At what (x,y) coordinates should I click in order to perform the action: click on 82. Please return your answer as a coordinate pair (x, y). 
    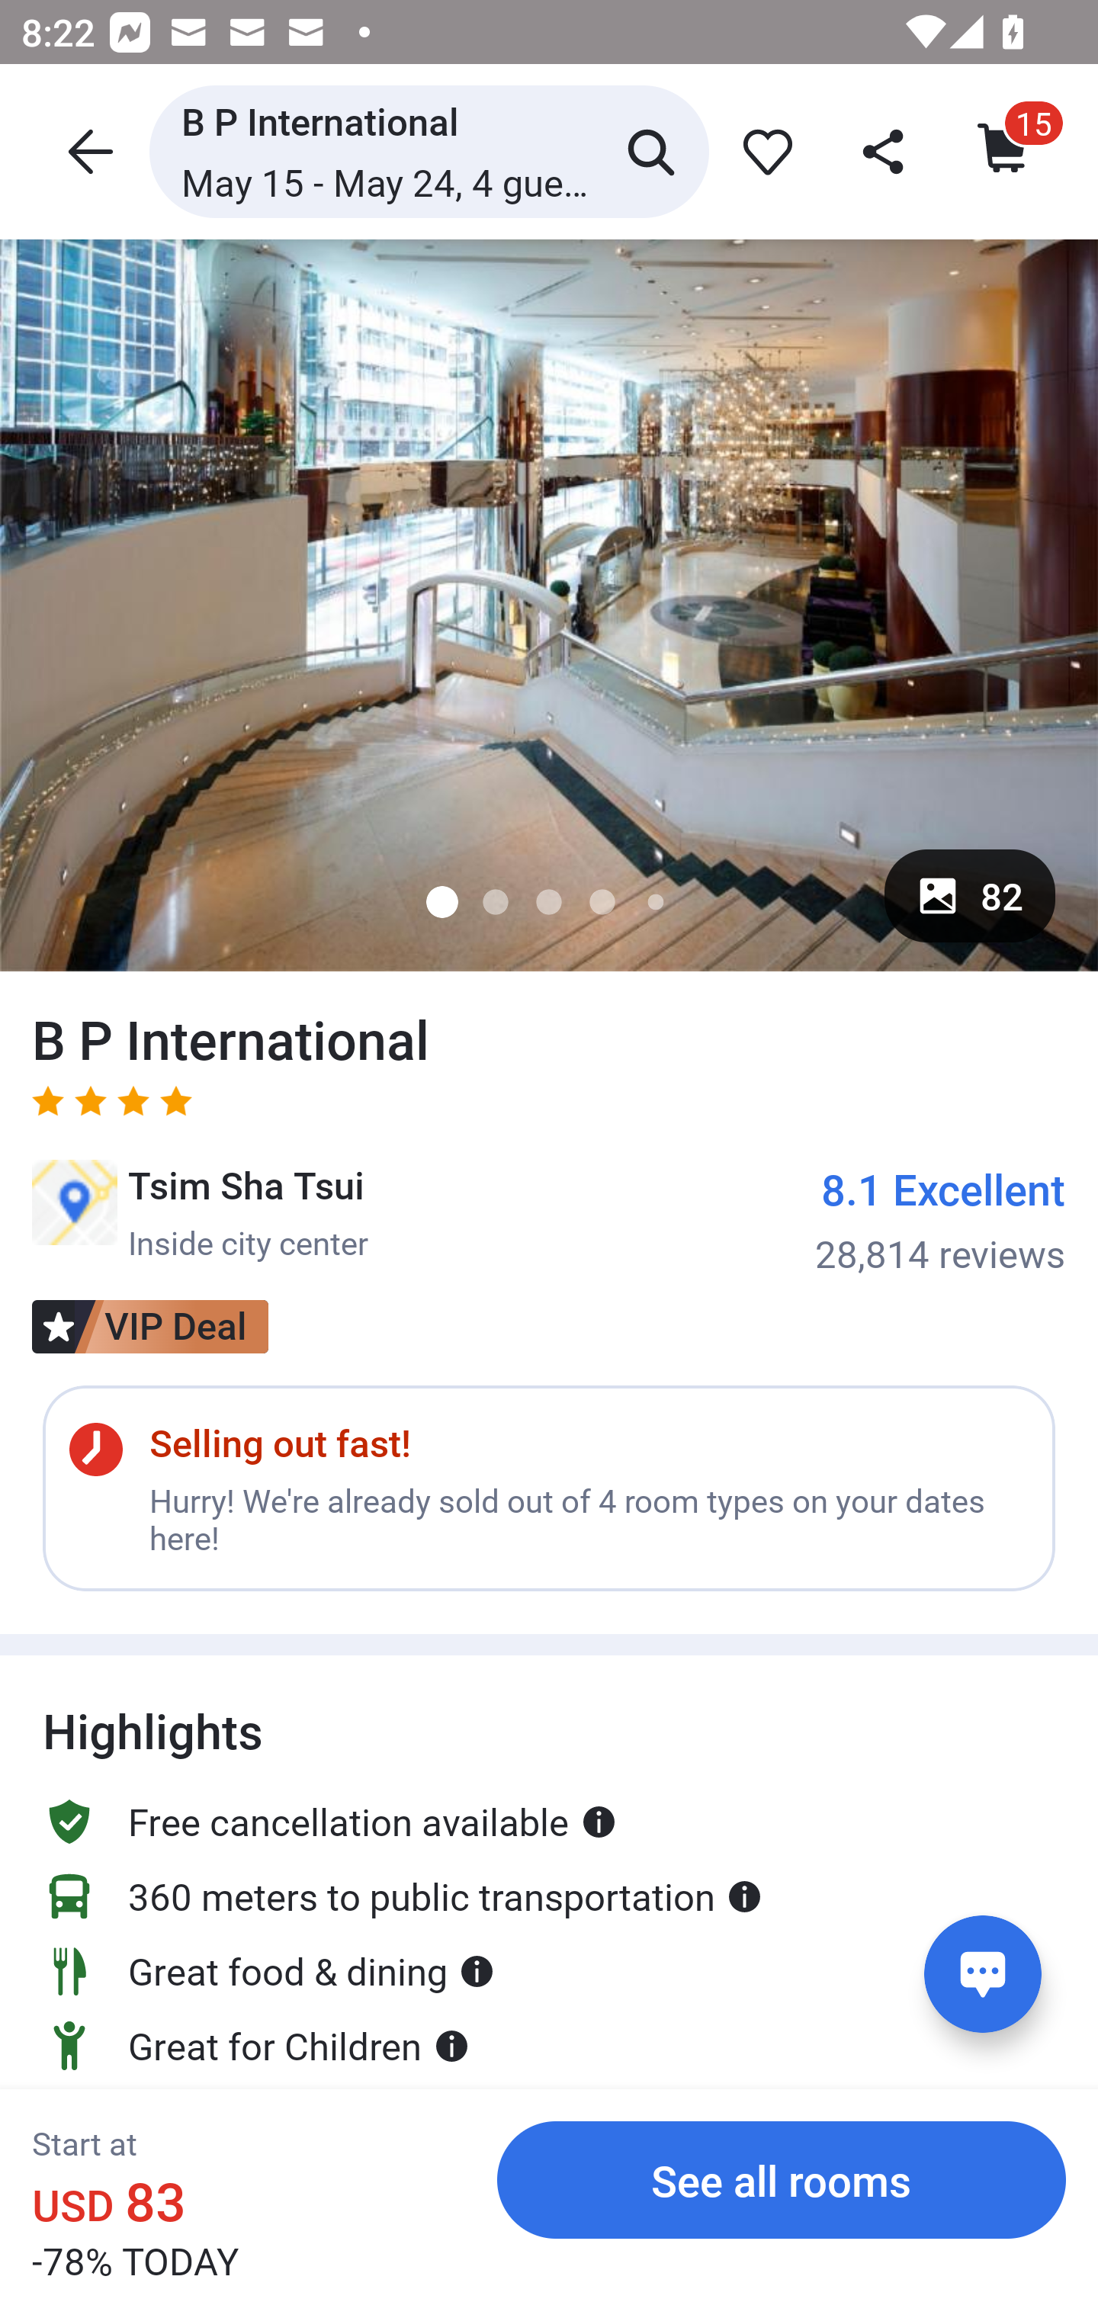
    Looking at the image, I should click on (970, 895).